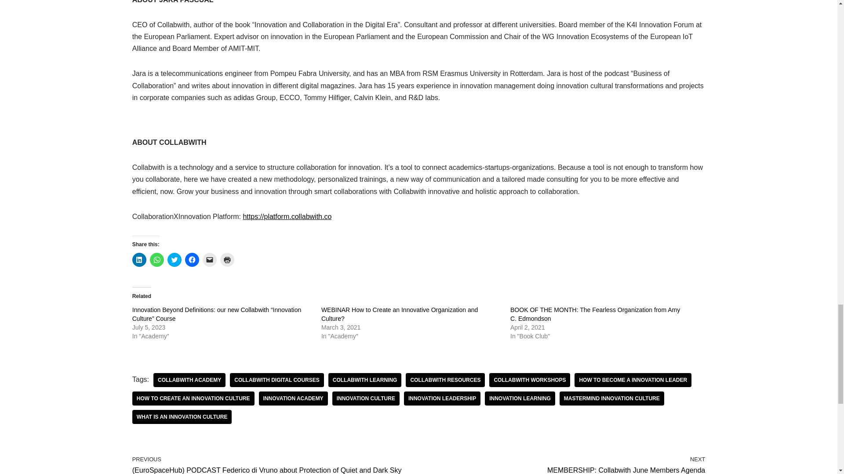  I want to click on collabwith learning, so click(365, 380).